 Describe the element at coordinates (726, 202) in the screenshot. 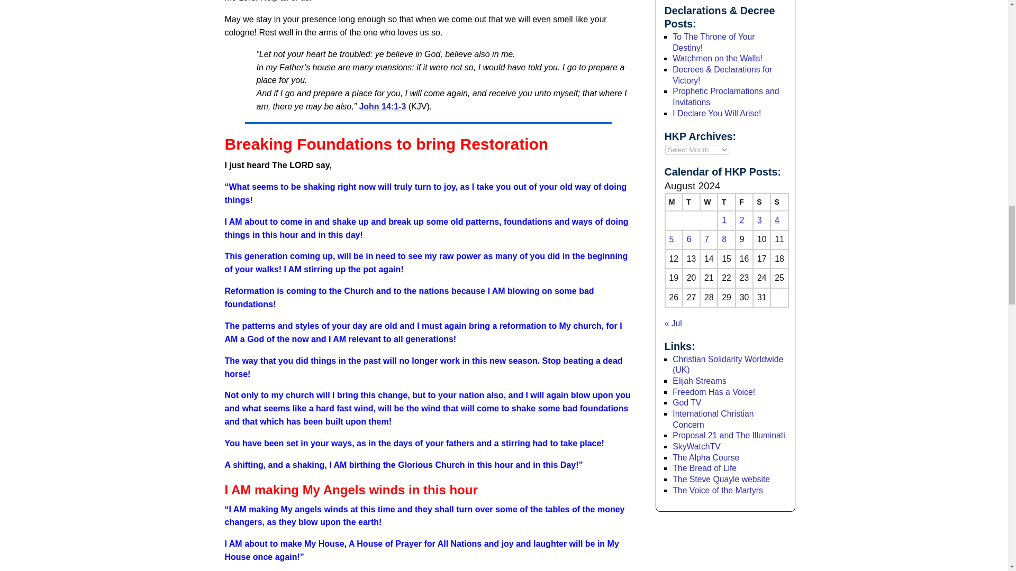

I see `Thursday` at that location.